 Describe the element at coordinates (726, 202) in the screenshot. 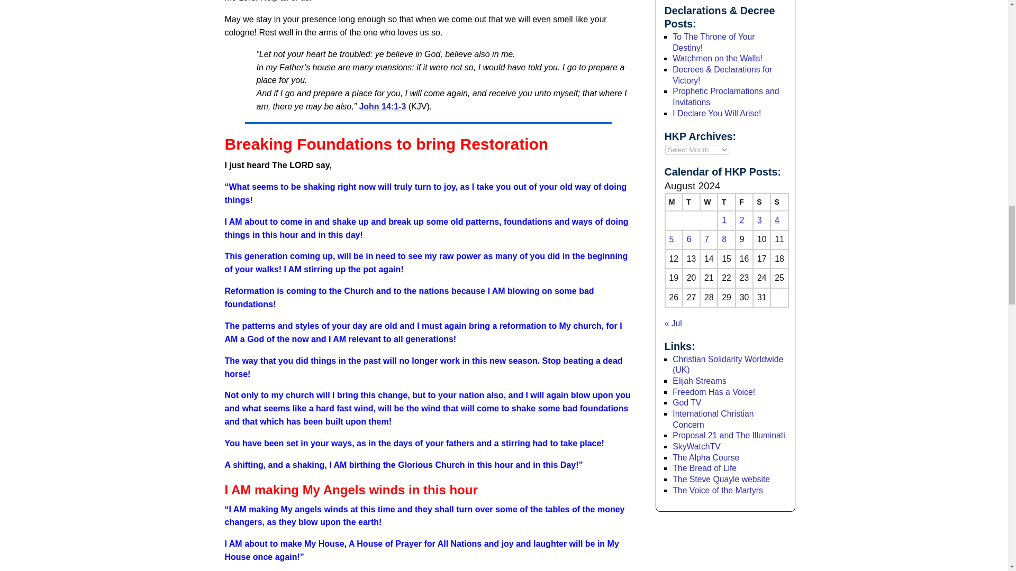

I see `Thursday` at that location.